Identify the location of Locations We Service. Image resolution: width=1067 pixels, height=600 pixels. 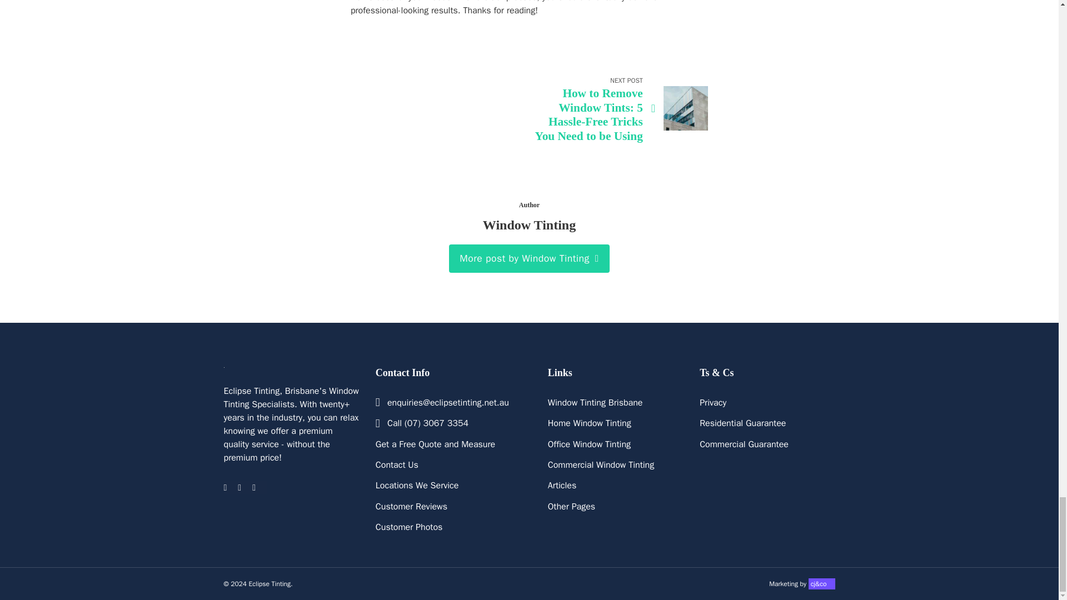
(417, 485).